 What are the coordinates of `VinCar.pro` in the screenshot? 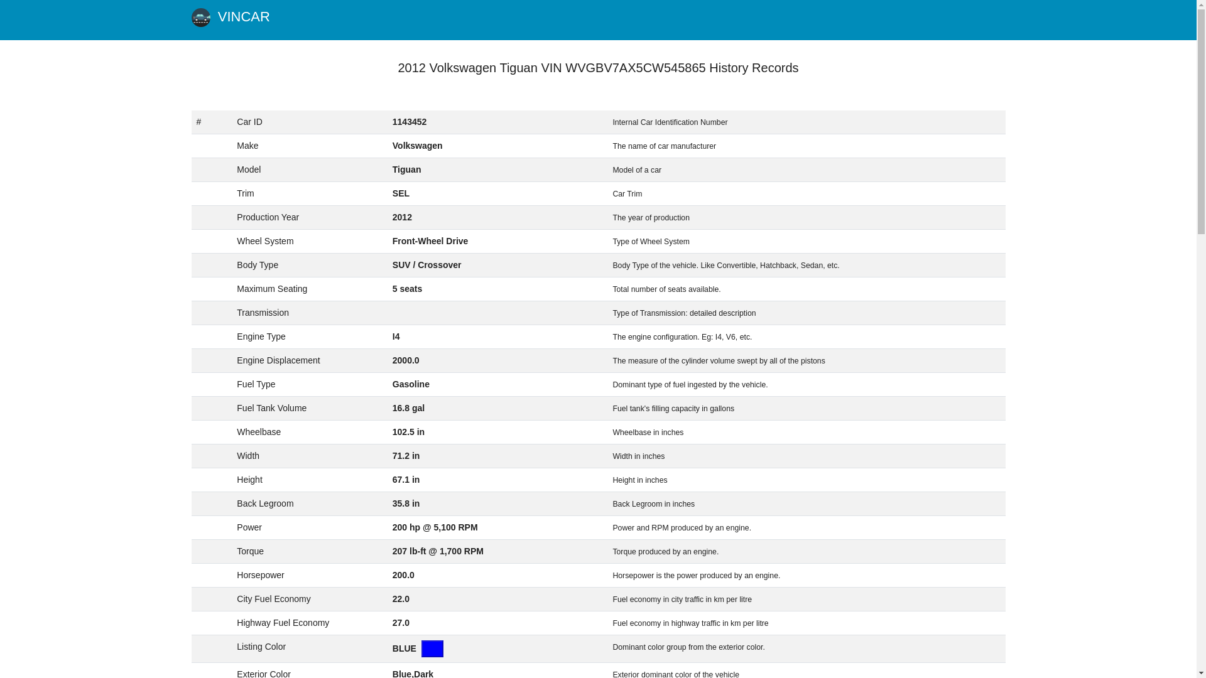 It's located at (230, 20).